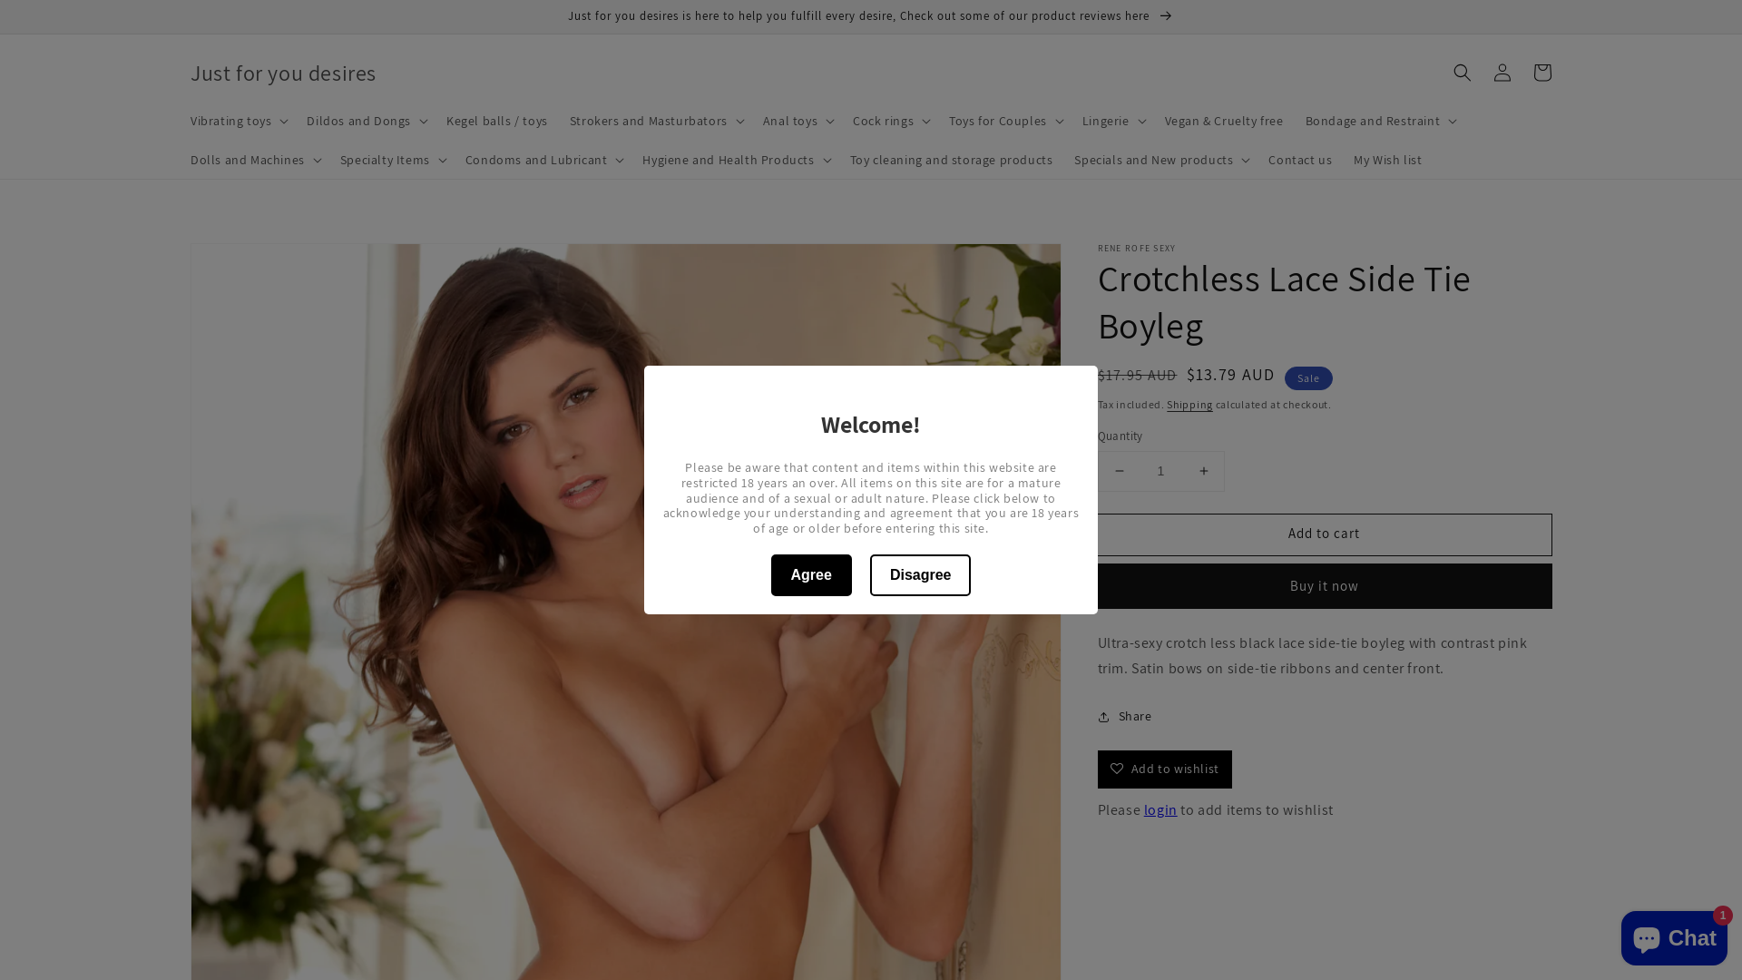 The width and height of the screenshot is (1742, 980). Describe the element at coordinates (1542, 73) in the screenshot. I see `Cart` at that location.